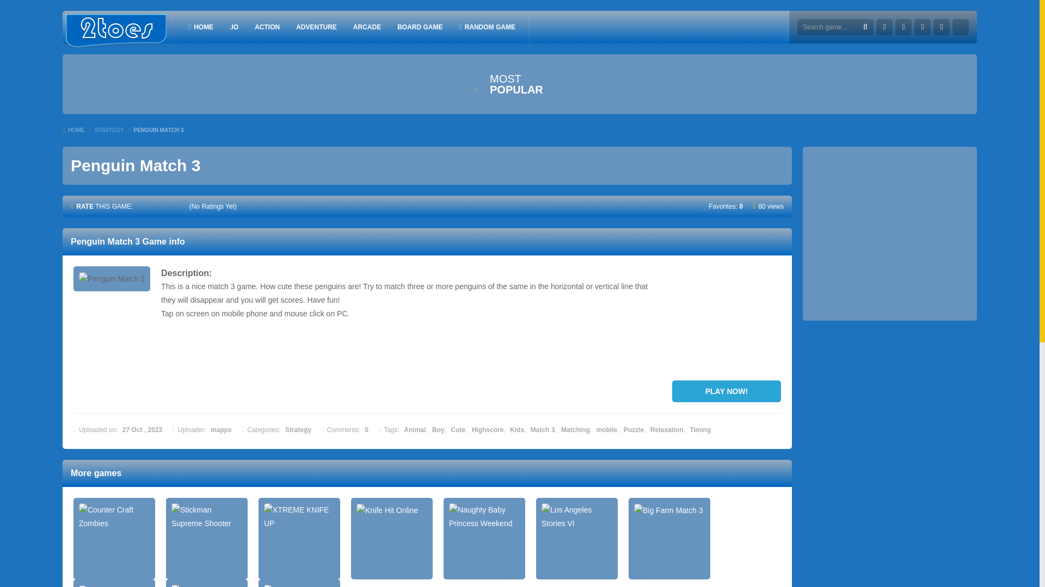 Image resolution: width=1045 pixels, height=587 pixels. I want to click on PLAY NOW!, so click(726, 391).